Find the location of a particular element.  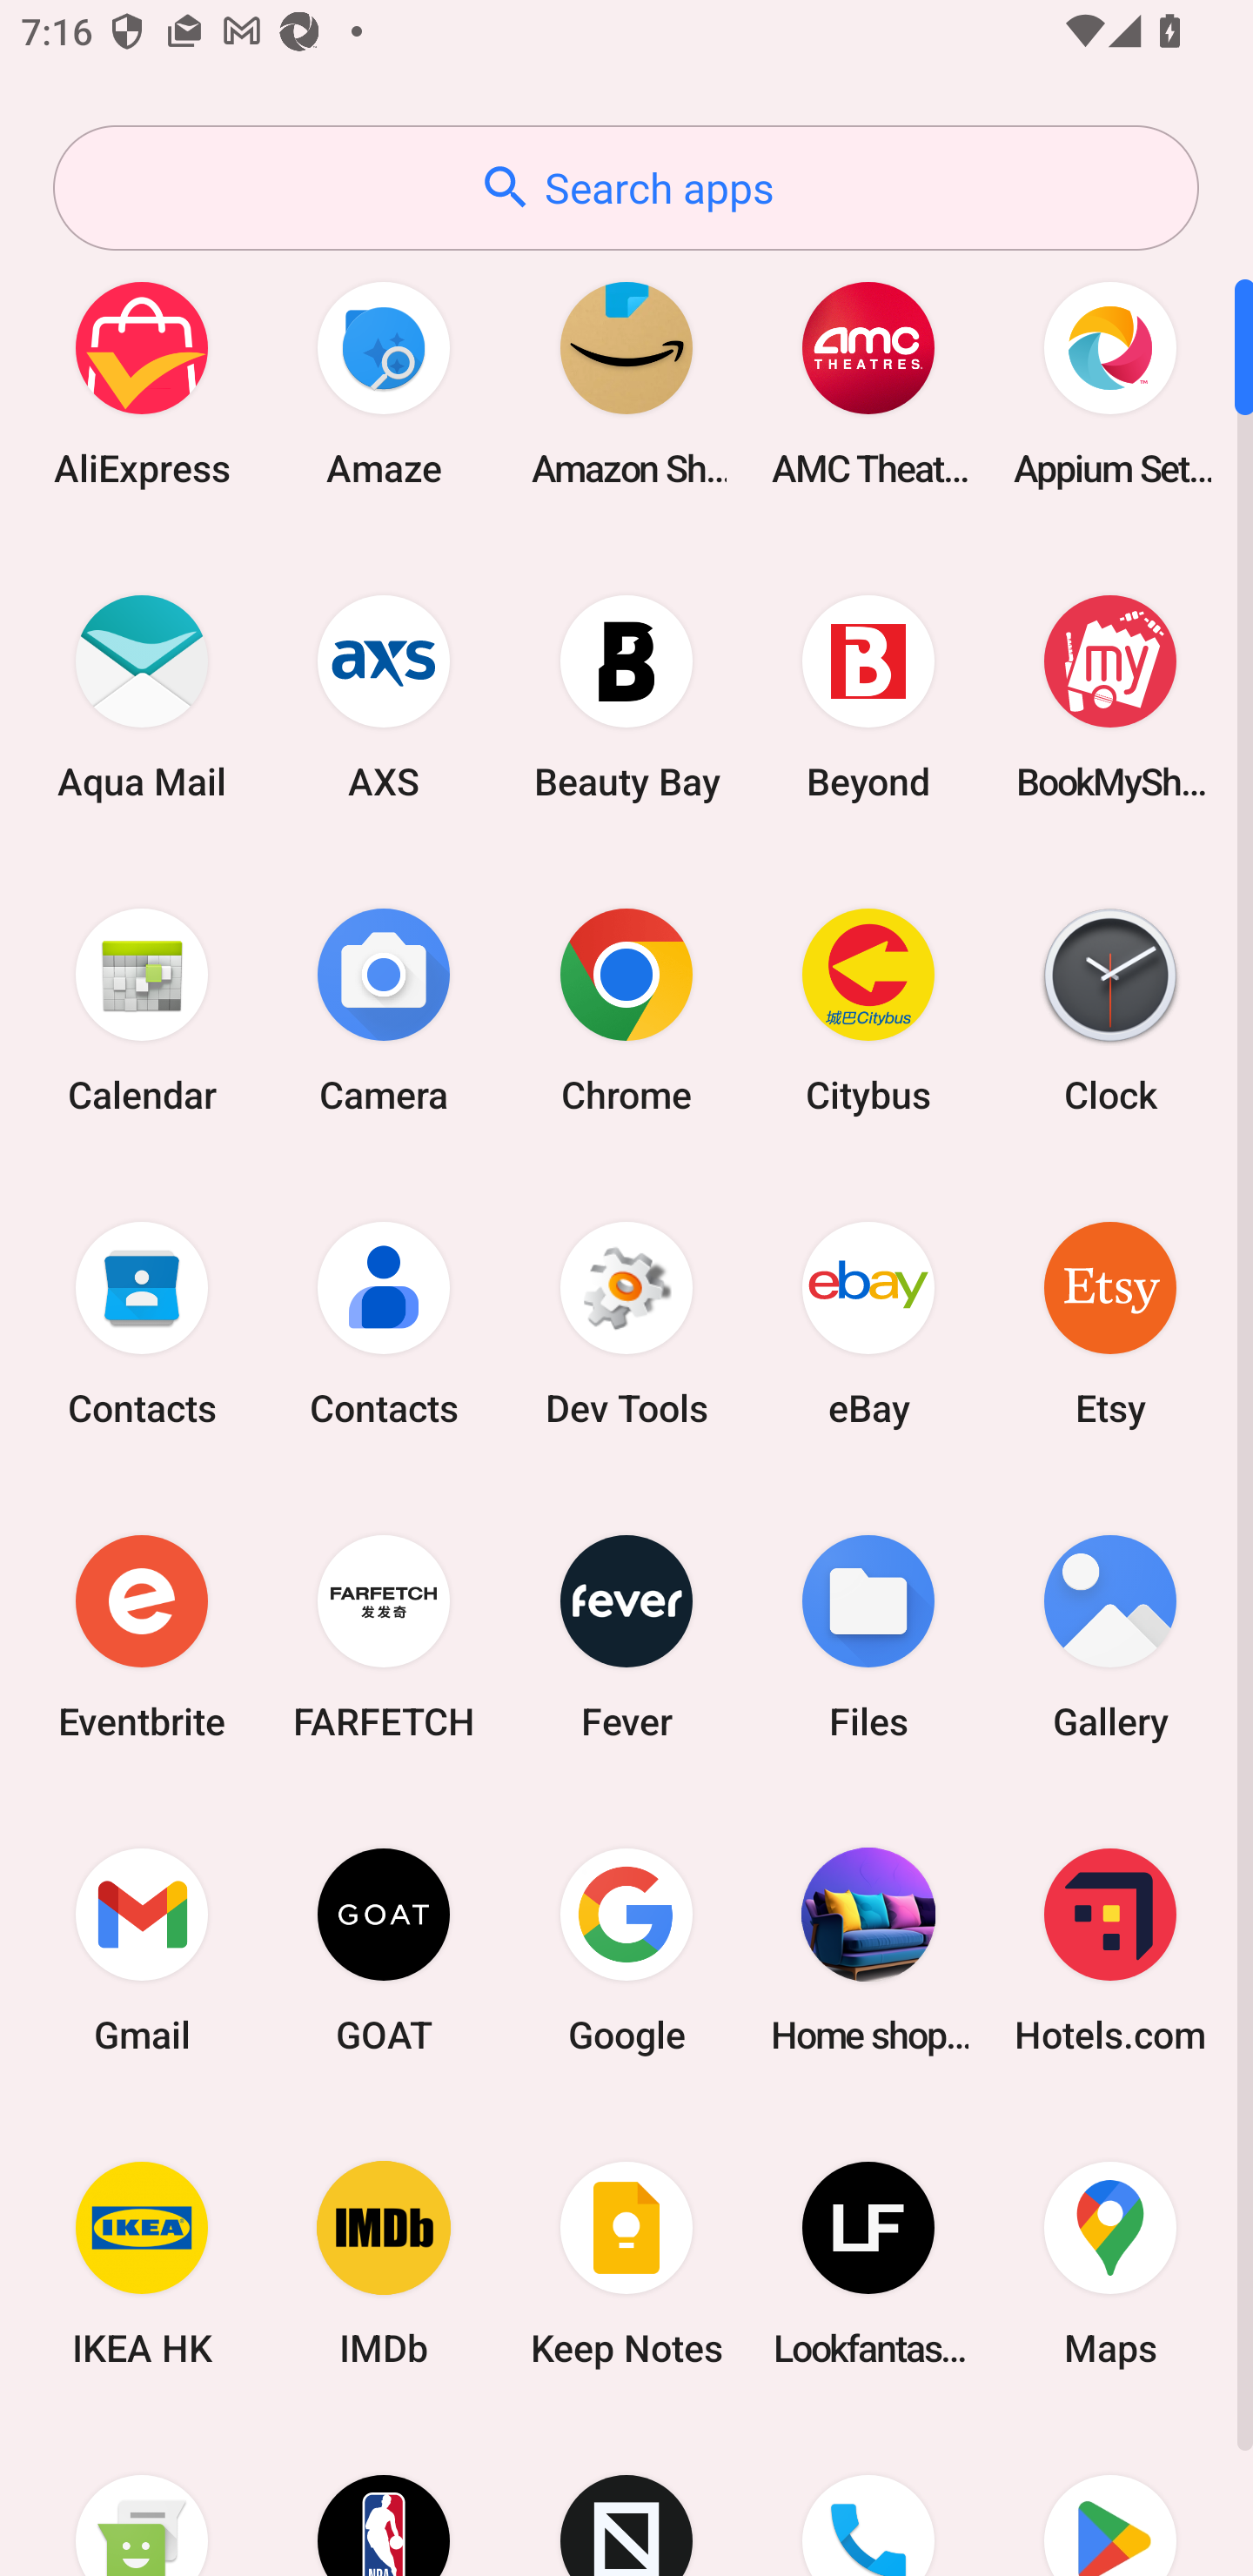

BookMyShow is located at coordinates (1110, 696).